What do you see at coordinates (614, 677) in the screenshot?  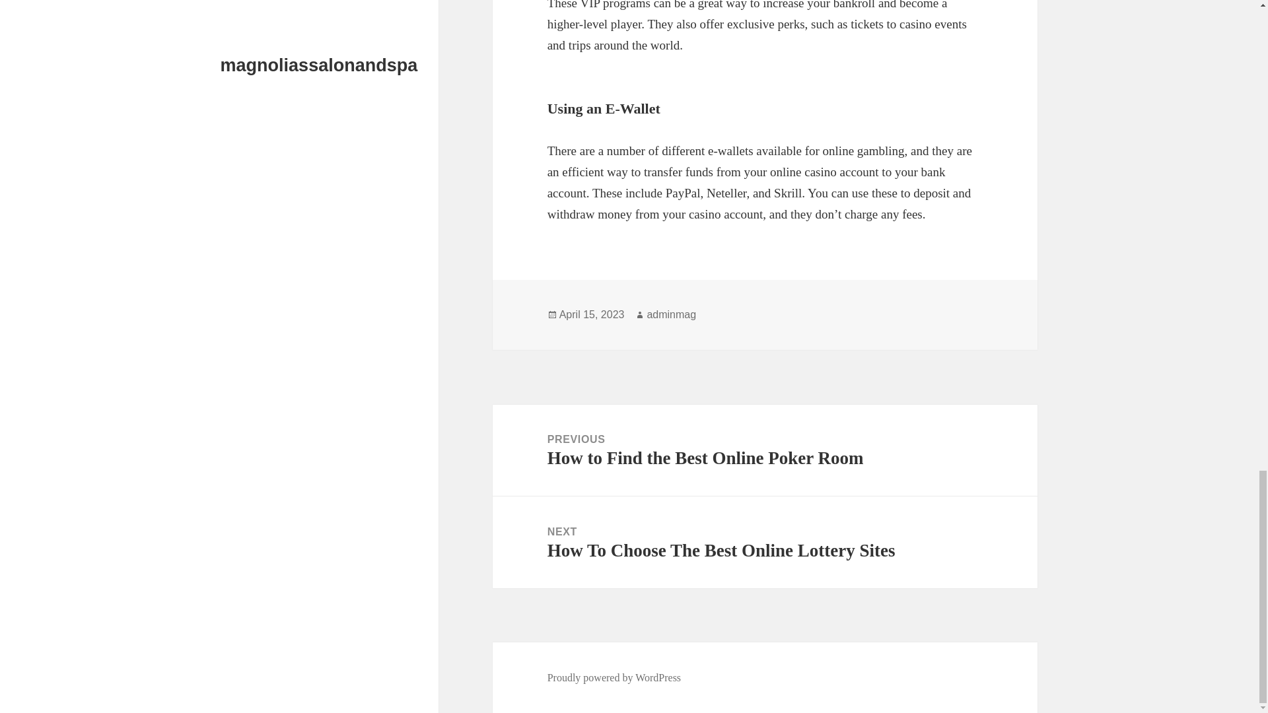 I see `adminmag` at bounding box center [614, 677].